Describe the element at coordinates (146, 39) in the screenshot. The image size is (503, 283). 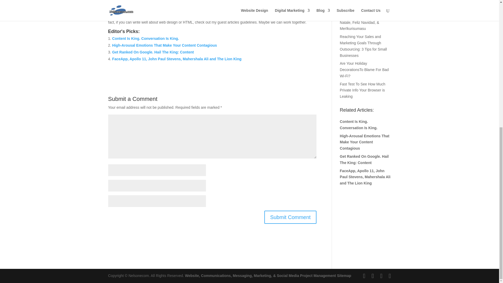
I see `Content Is King. Conversation Is King.` at that location.